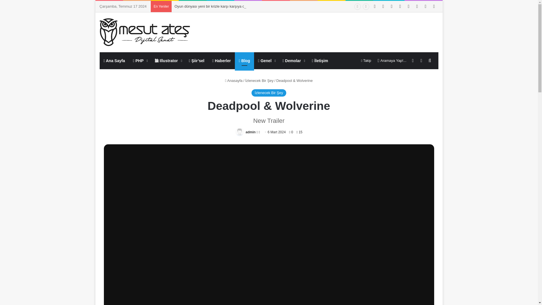  Describe the element at coordinates (400, 6) in the screenshot. I see `Dribbble` at that location.